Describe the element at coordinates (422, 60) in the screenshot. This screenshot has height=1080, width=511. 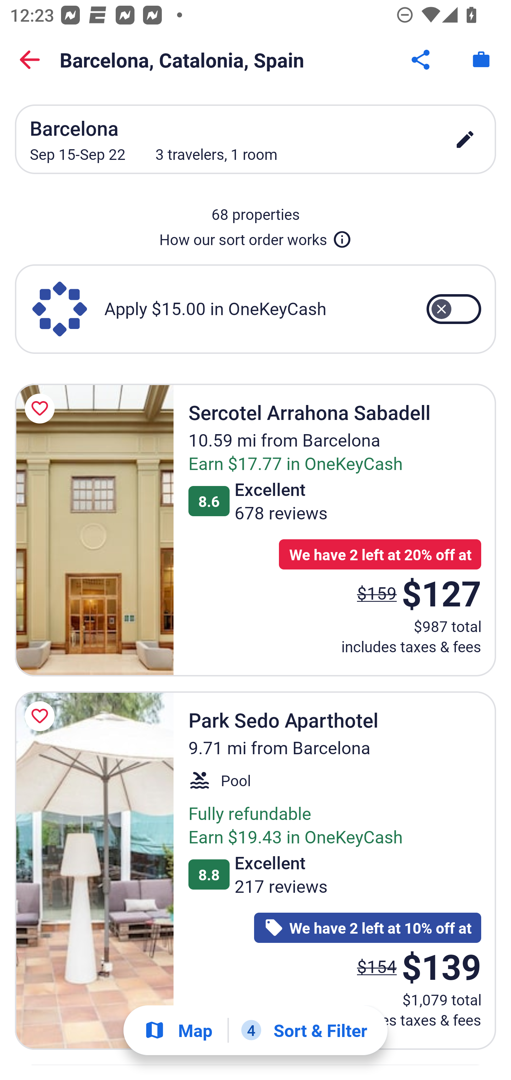
I see `Share Button` at that location.